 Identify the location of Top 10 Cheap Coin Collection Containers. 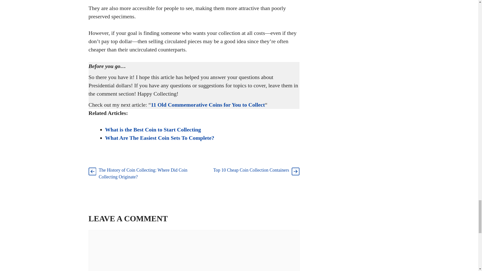
(251, 170).